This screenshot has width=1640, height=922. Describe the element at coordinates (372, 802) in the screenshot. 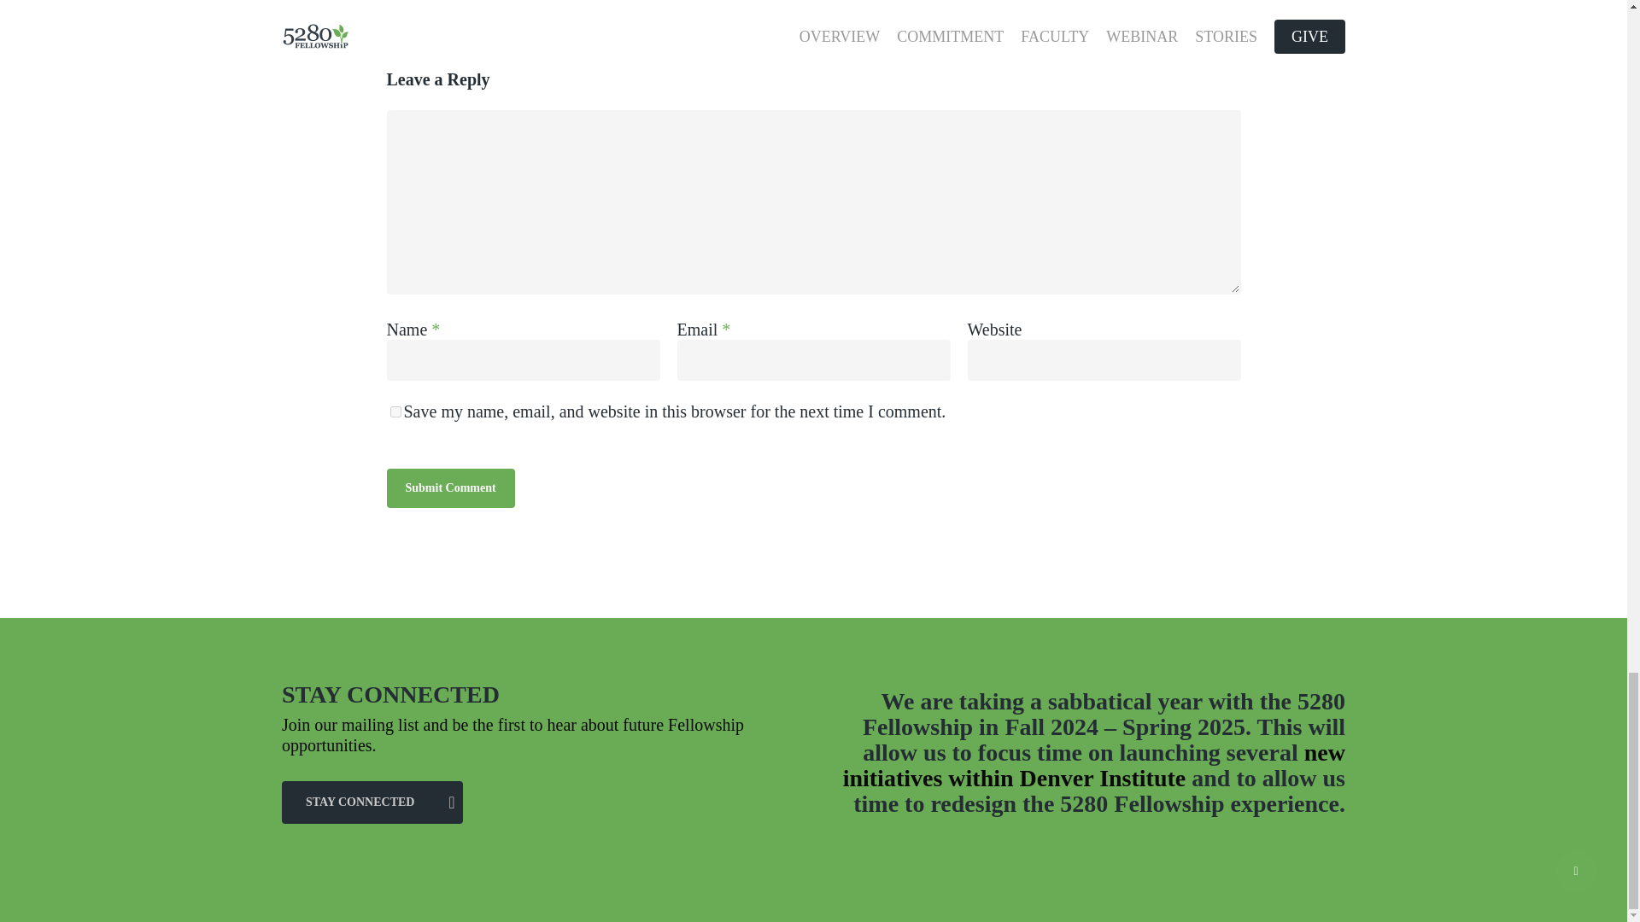

I see `STAY CONNECTED` at that location.